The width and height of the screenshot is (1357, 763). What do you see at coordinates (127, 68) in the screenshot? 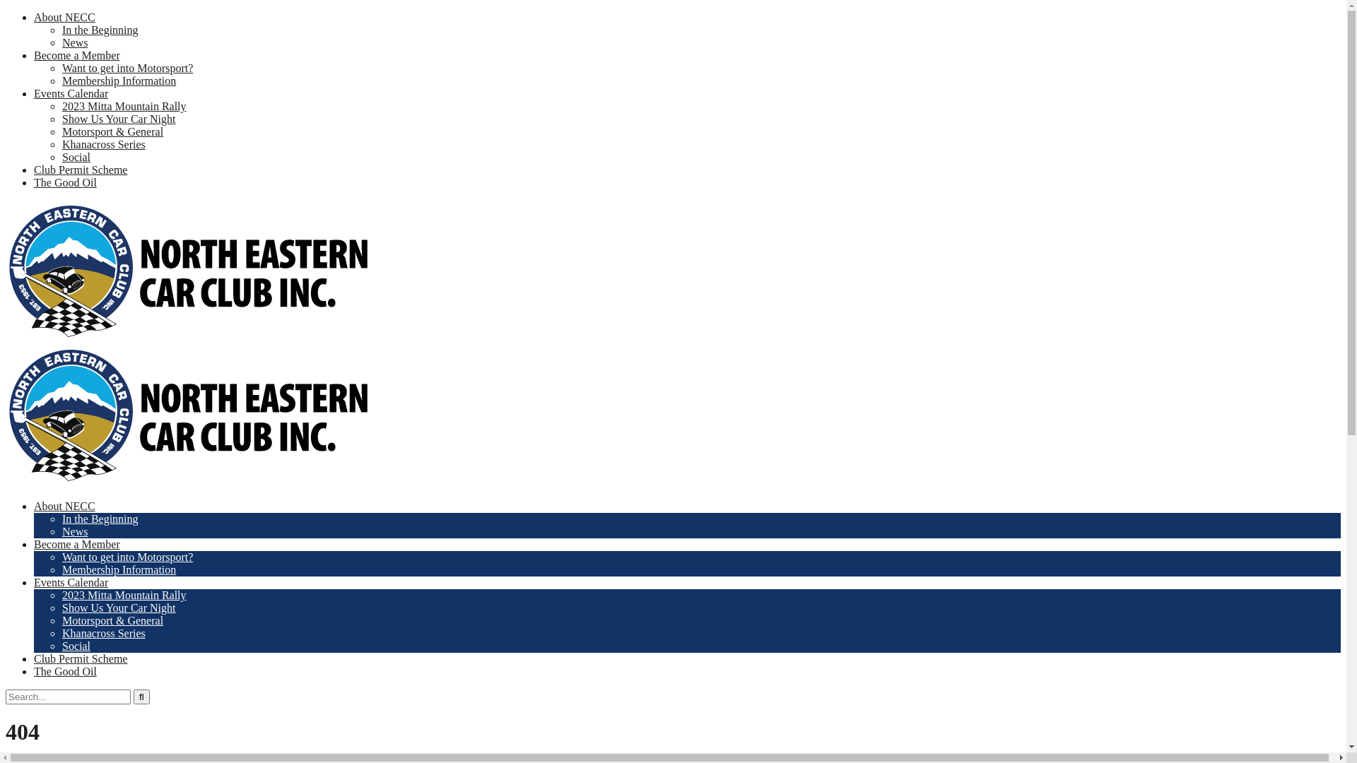
I see `Want to get into Motorsport?` at bounding box center [127, 68].